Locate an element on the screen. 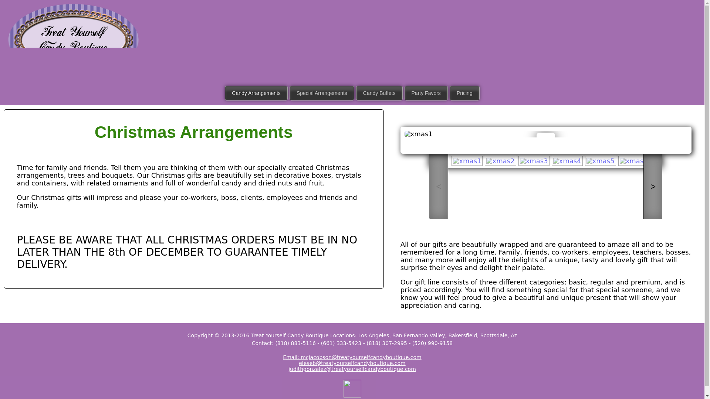  xmas2 is located at coordinates (500, 161).